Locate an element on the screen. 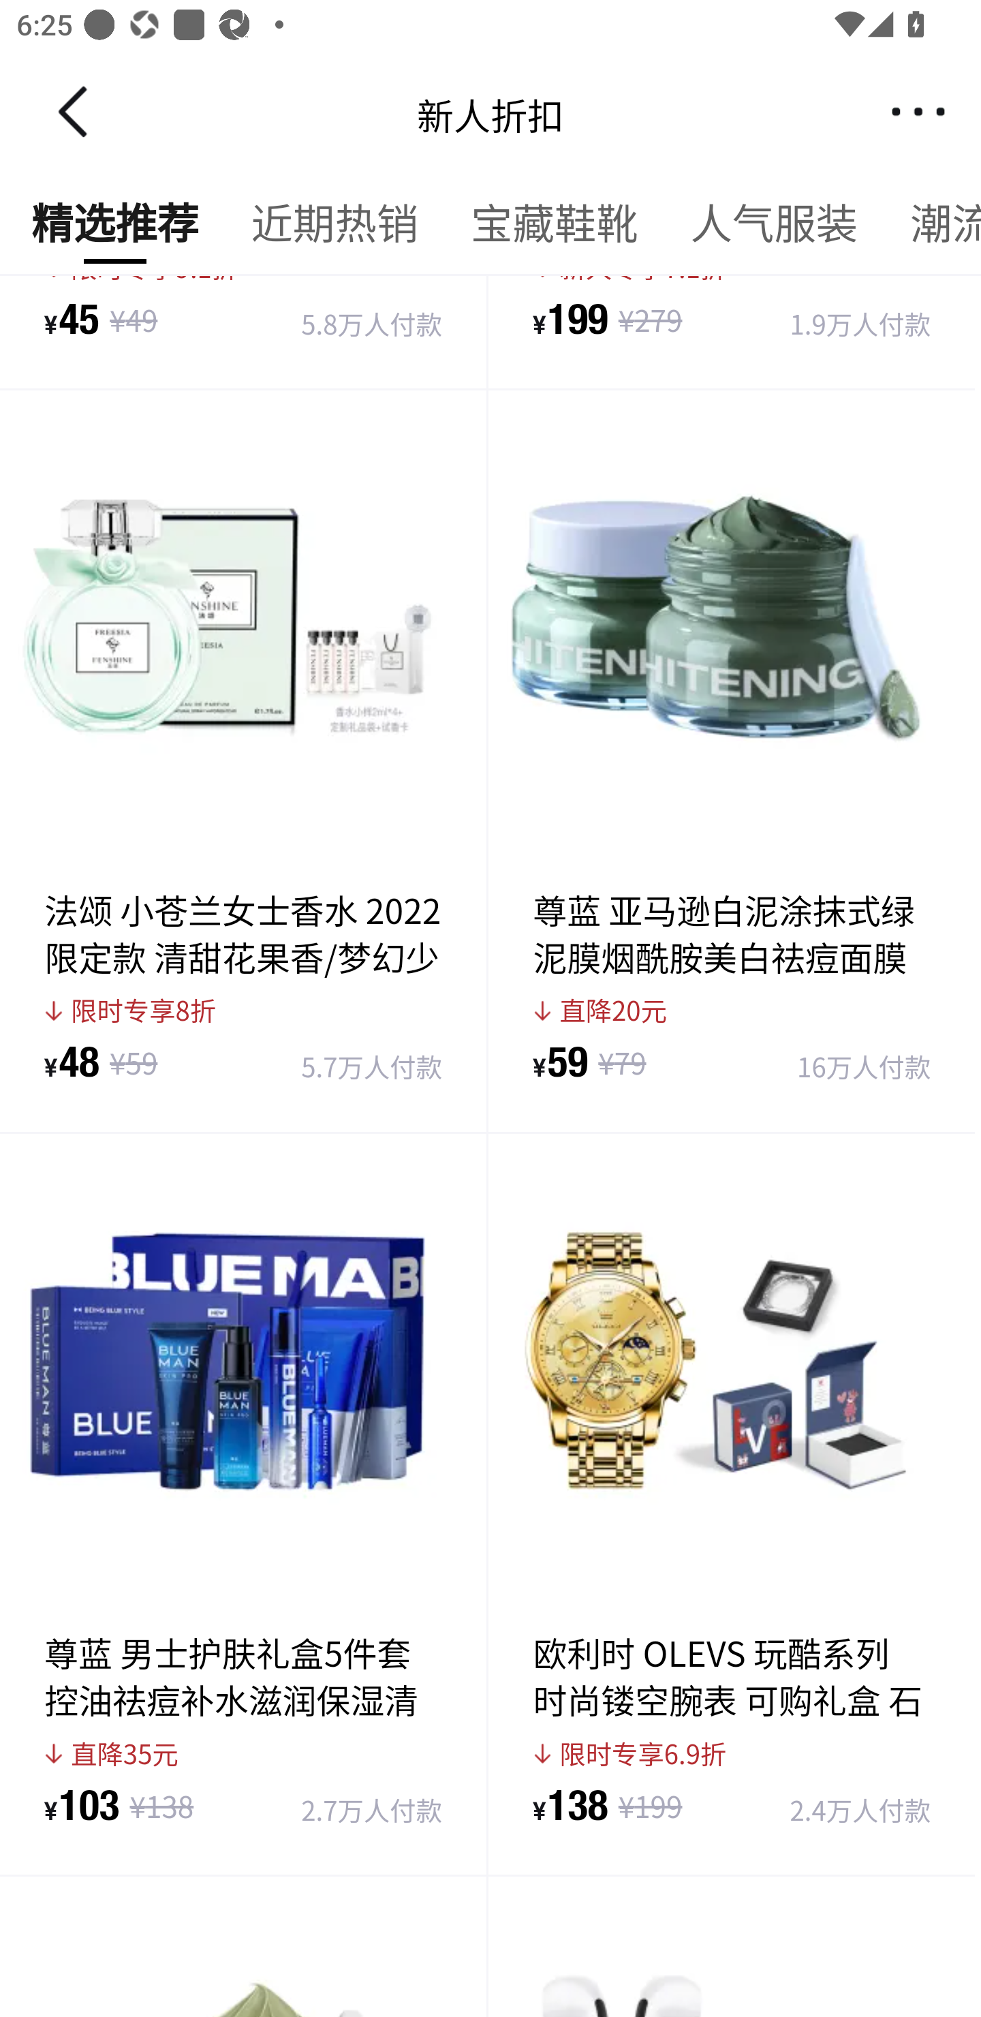  resize,w_300 is located at coordinates (244, 1807).